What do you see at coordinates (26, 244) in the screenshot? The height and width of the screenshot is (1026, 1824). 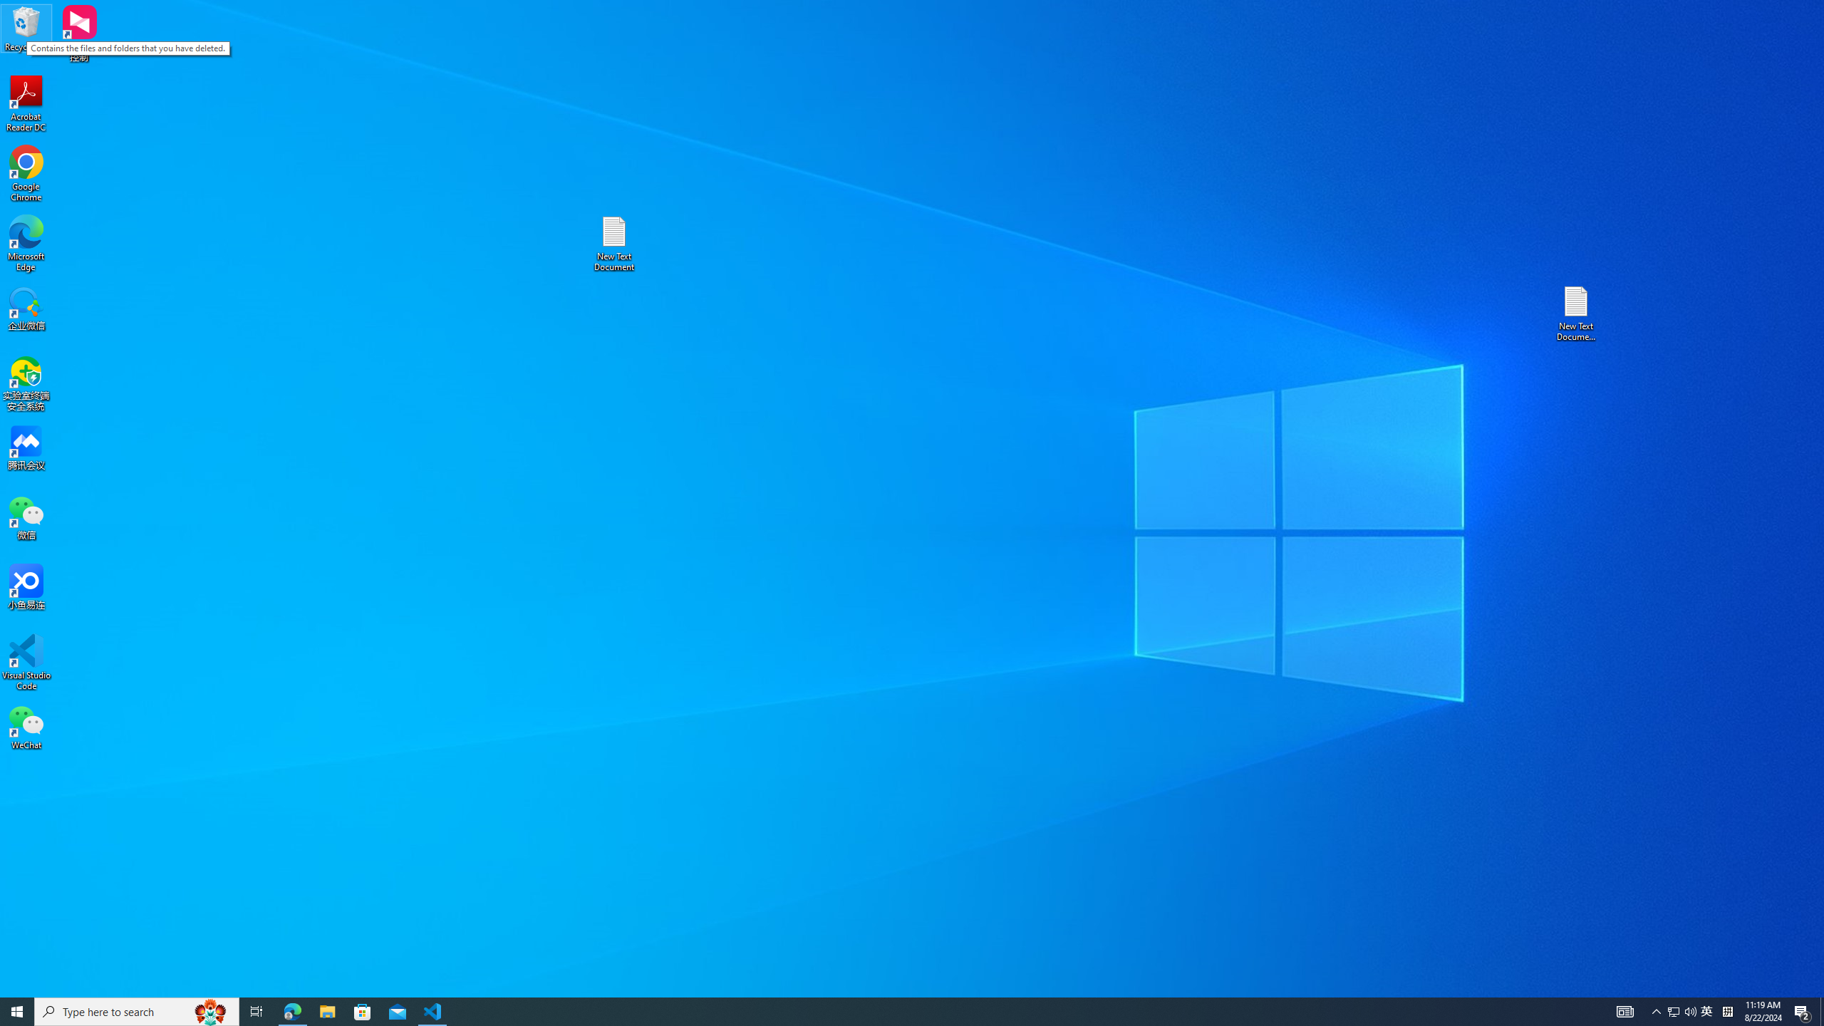 I see `Action Center, 2 new notifications` at bounding box center [26, 244].